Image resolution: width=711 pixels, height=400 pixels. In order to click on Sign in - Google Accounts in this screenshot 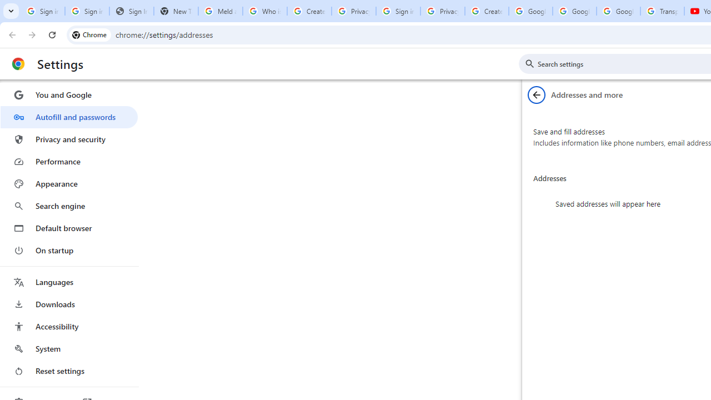, I will do `click(398, 11)`.